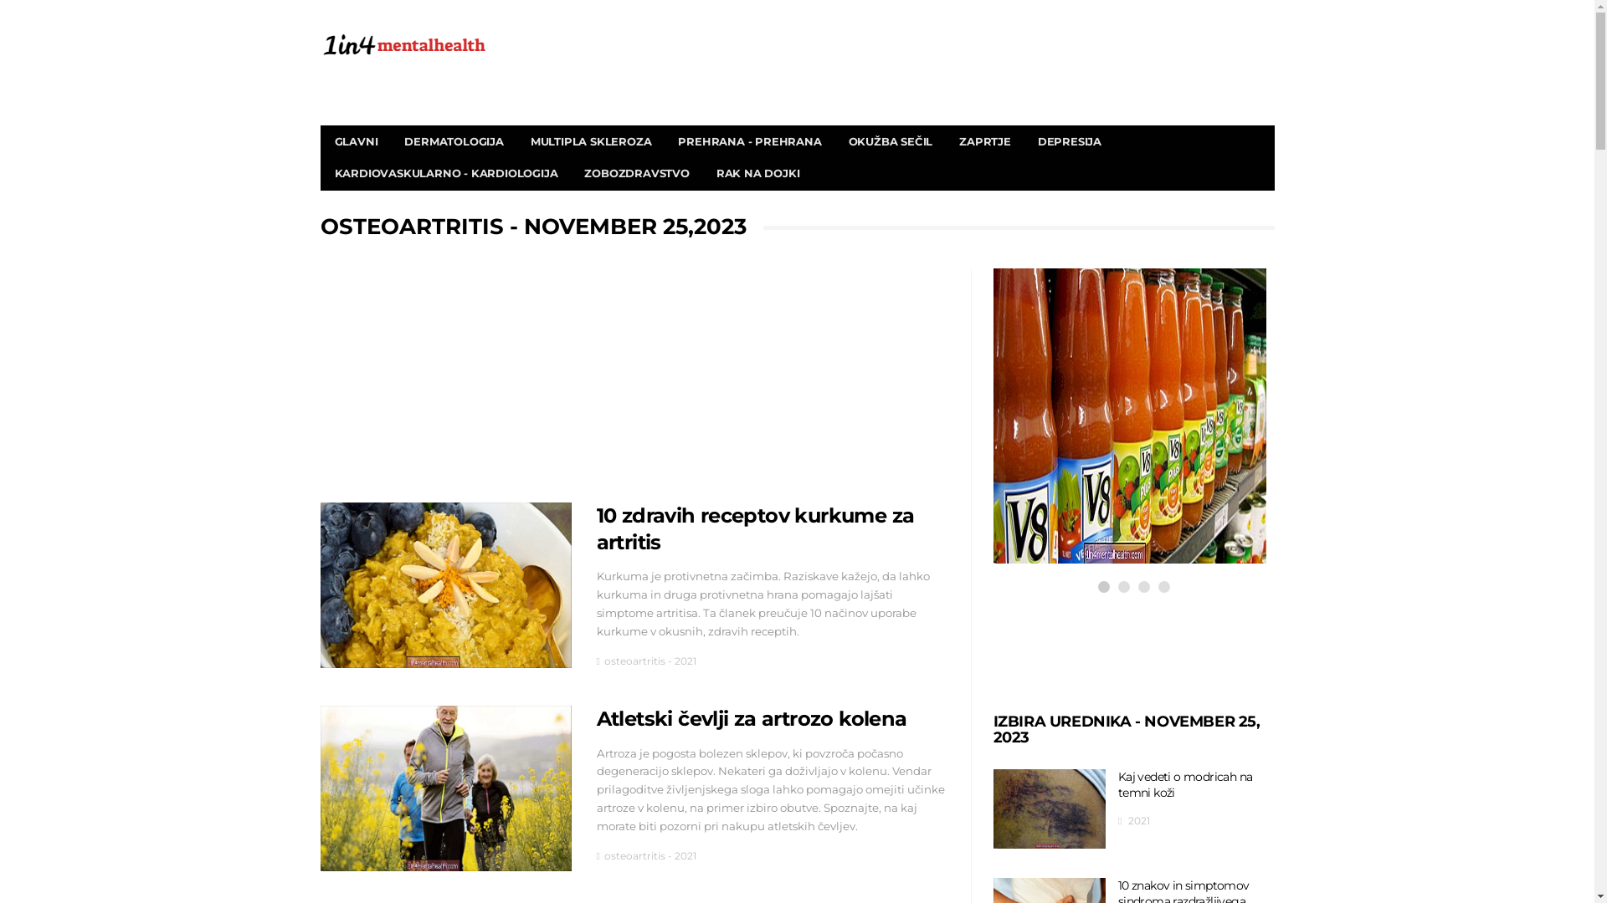 The width and height of the screenshot is (1607, 903). Describe the element at coordinates (750, 142) in the screenshot. I see `PREHRANA - PREHRANA` at that location.